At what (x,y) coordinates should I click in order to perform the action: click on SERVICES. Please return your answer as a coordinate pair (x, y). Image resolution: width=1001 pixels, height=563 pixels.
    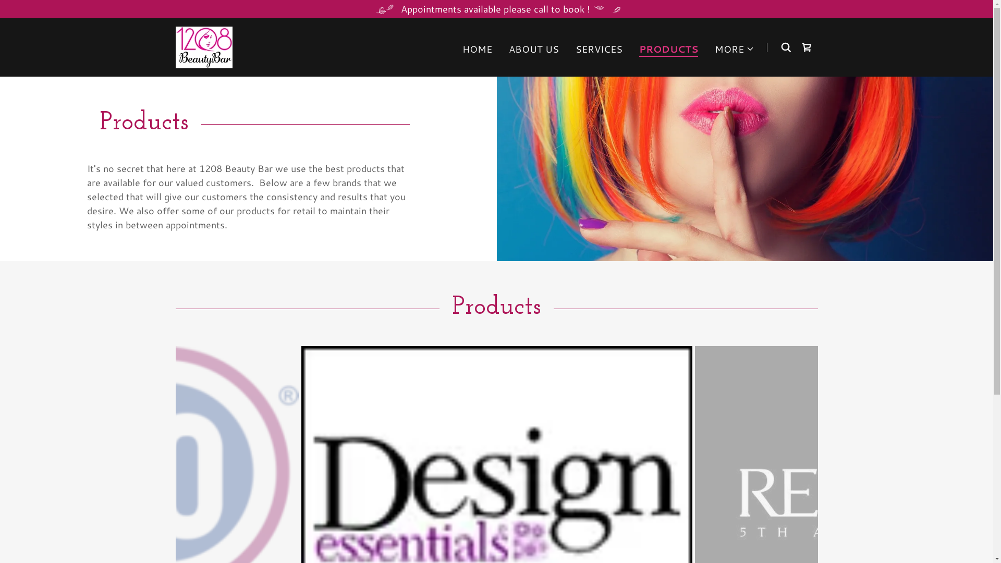
    Looking at the image, I should click on (599, 49).